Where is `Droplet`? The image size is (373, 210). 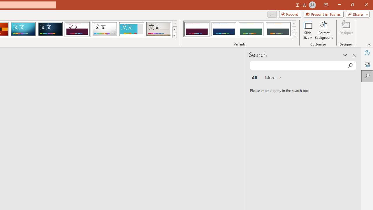
Droplet is located at coordinates (104, 29).